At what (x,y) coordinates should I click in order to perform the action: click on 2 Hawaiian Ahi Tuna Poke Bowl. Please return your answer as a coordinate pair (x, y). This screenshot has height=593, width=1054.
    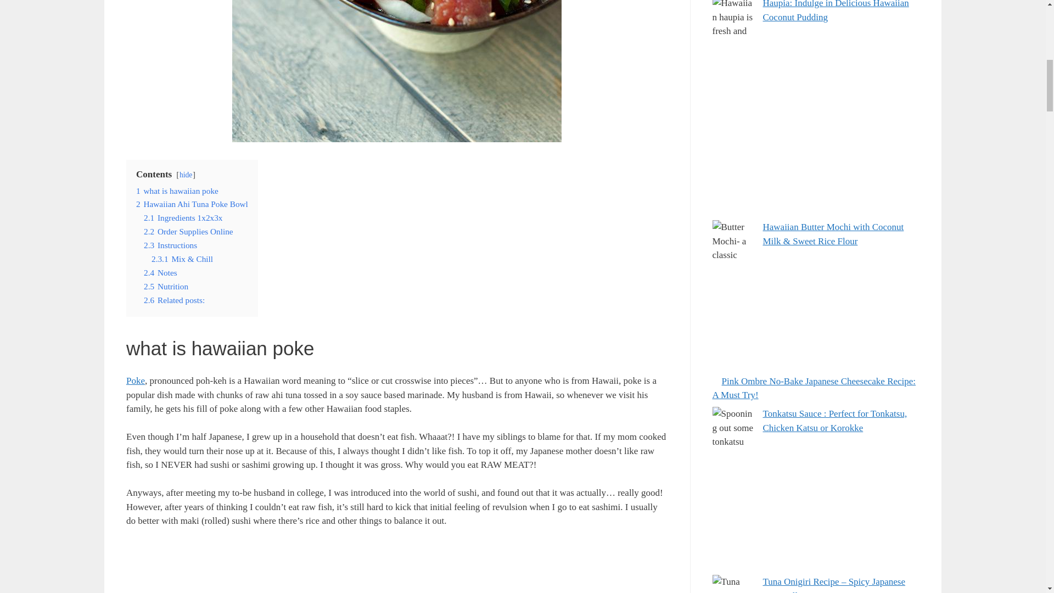
    Looking at the image, I should click on (192, 204).